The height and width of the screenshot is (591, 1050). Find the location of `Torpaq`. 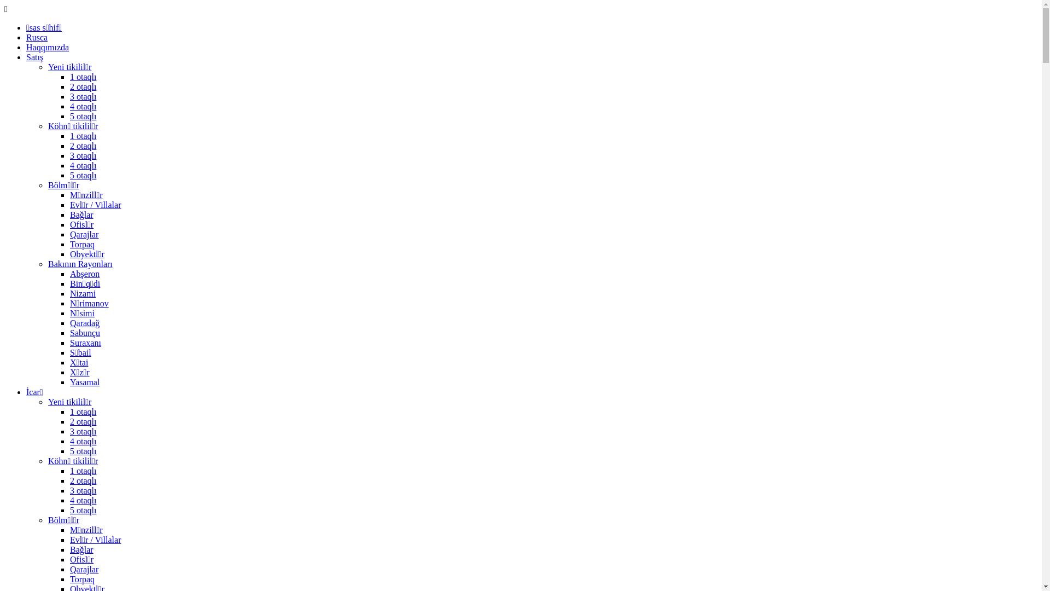

Torpaq is located at coordinates (82, 244).